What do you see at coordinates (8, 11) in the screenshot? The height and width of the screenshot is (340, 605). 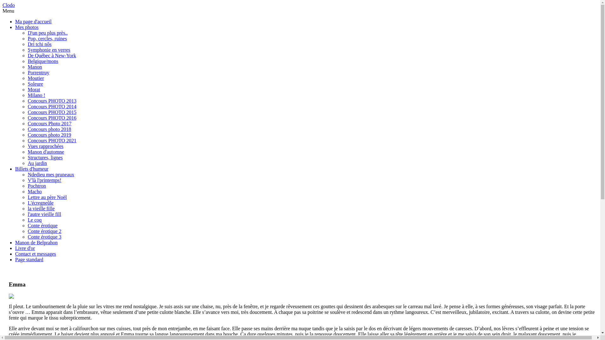 I see `Menu` at bounding box center [8, 11].